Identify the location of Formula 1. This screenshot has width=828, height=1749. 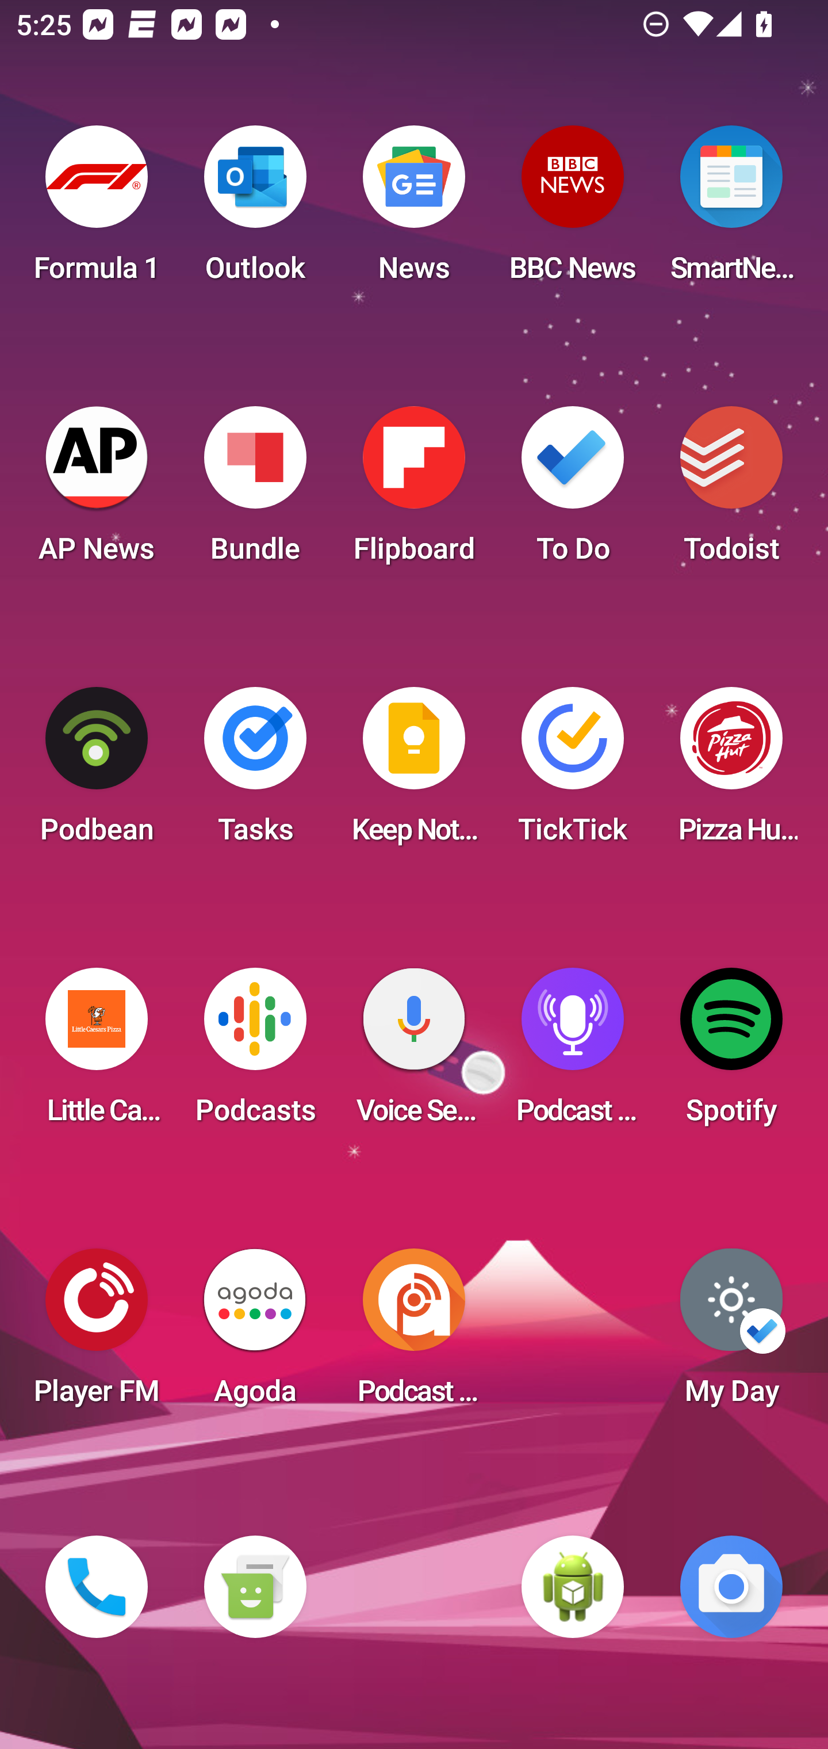
(97, 211).